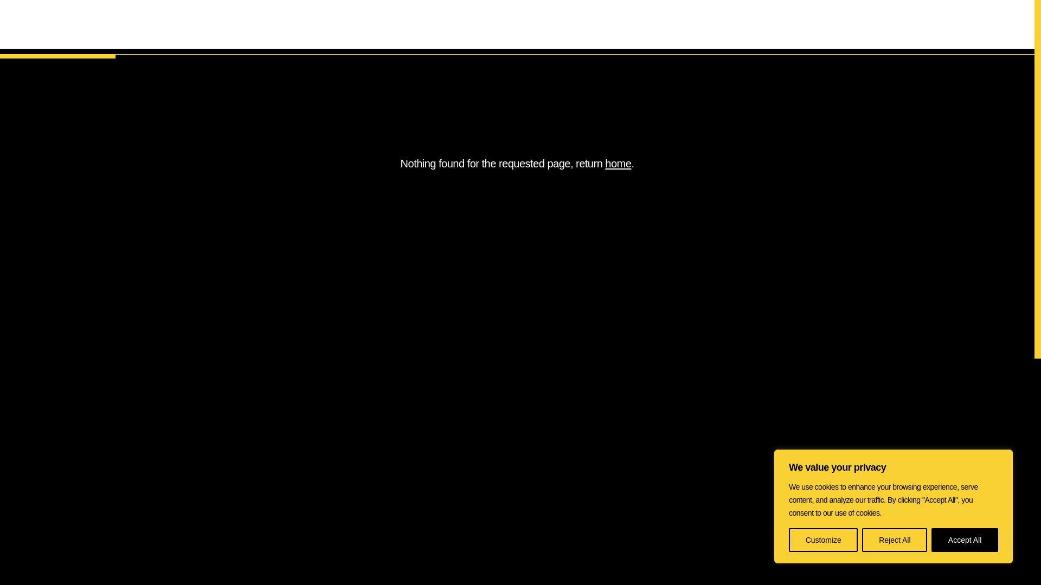 This screenshot has height=585, width=1041. I want to click on Accept All, so click(965, 540).